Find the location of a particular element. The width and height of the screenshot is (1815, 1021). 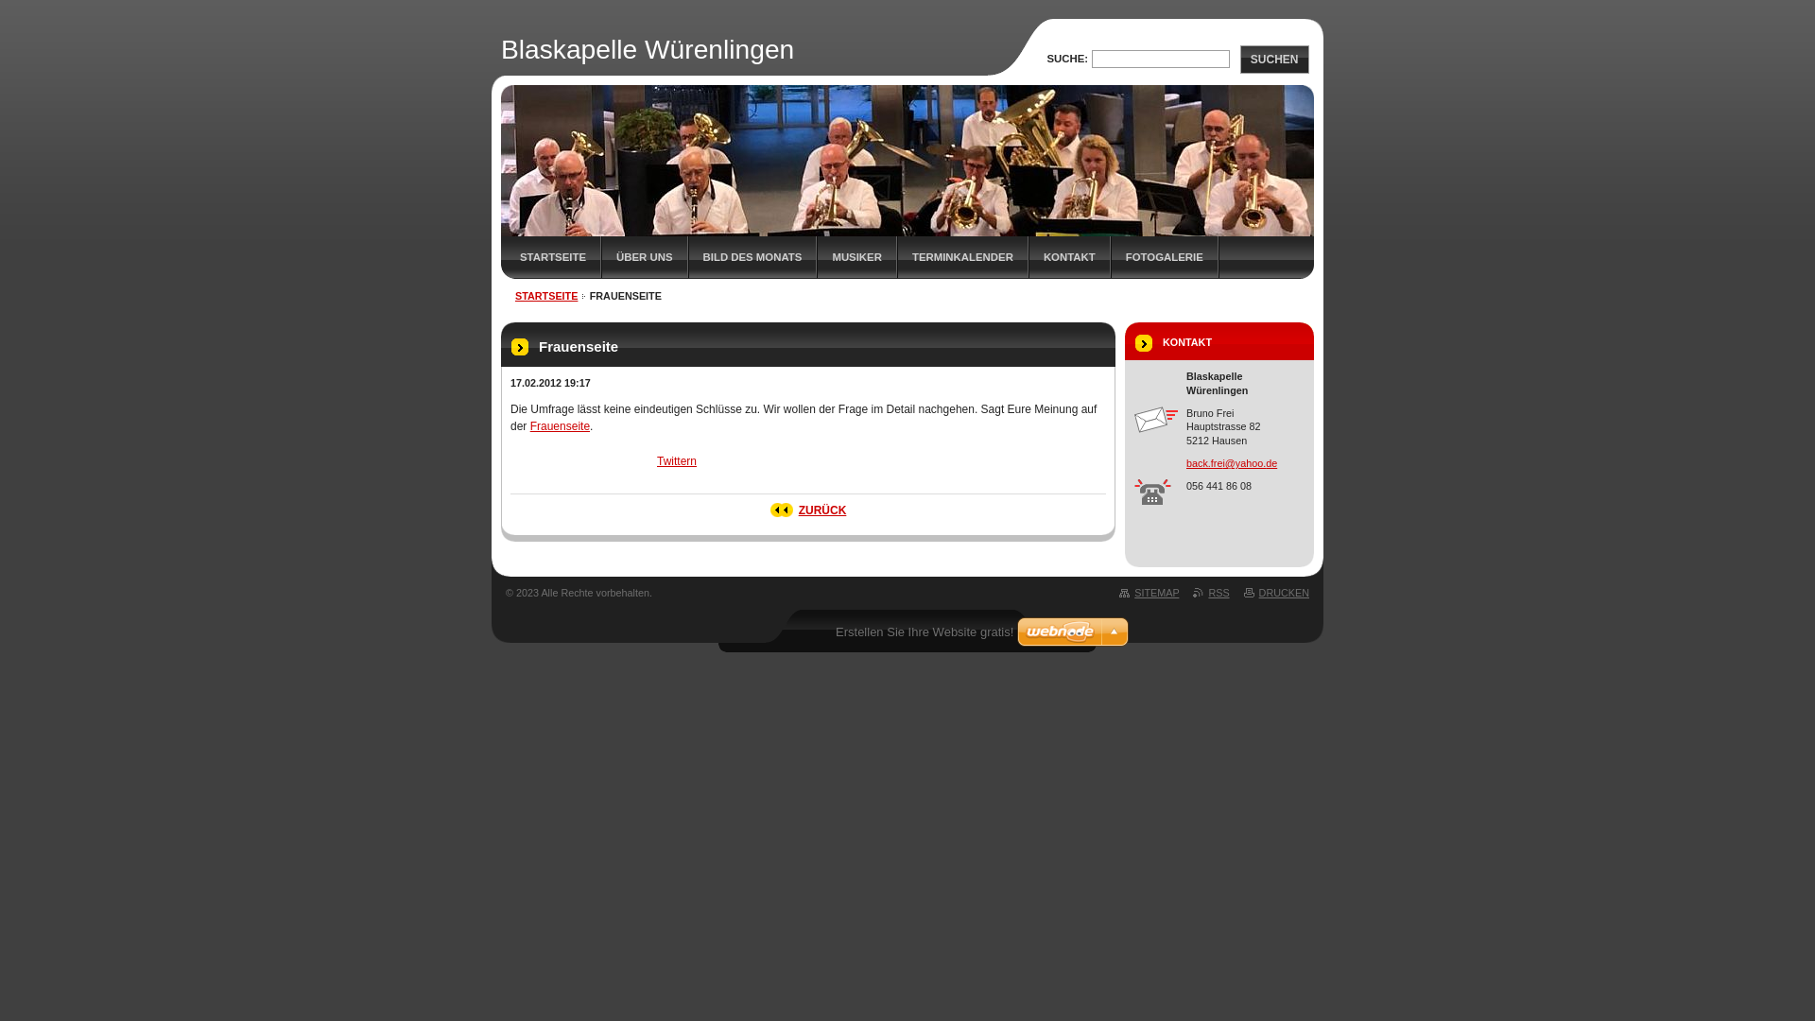

DRUCKEN is located at coordinates (1276, 593).